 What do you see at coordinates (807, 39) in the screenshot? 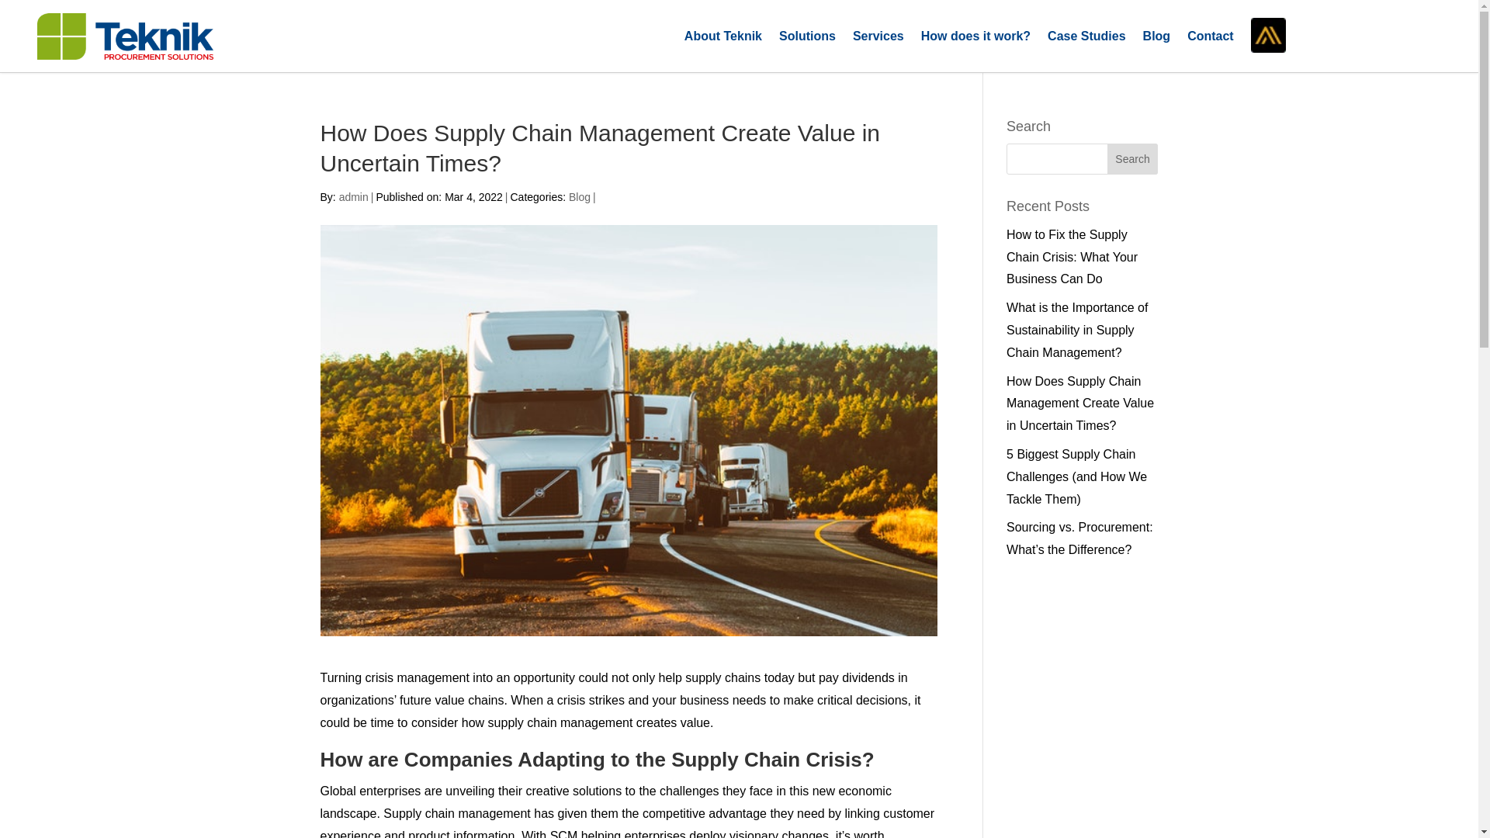
I see `Solutions` at bounding box center [807, 39].